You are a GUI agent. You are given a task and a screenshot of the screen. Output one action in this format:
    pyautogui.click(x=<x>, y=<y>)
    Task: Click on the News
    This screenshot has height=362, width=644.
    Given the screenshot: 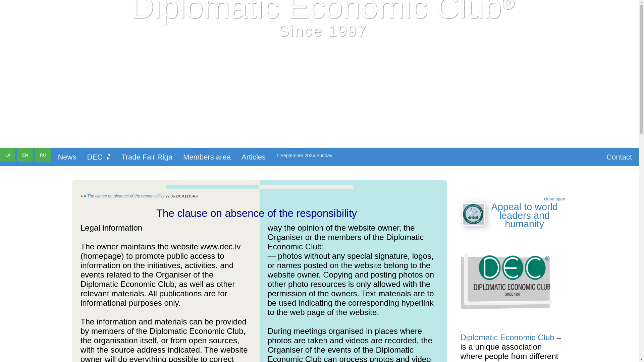 What is the action you would take?
    pyautogui.click(x=67, y=157)
    